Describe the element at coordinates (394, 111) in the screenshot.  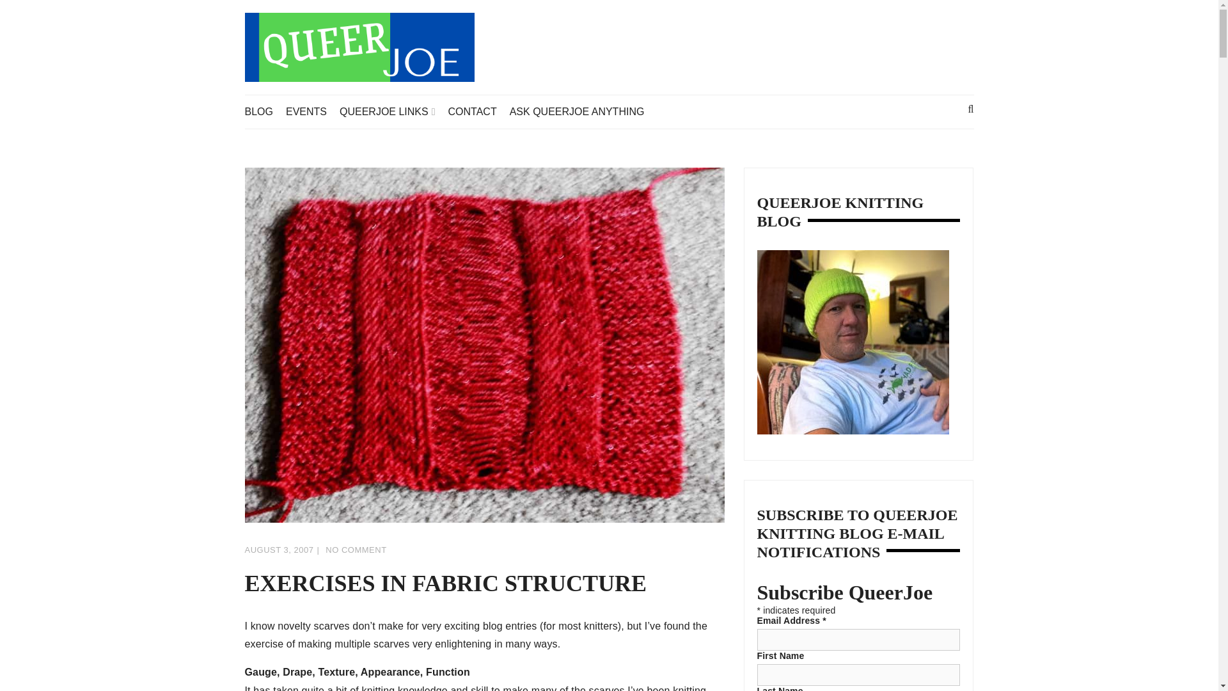
I see `QUEERJOE LINKS` at that location.